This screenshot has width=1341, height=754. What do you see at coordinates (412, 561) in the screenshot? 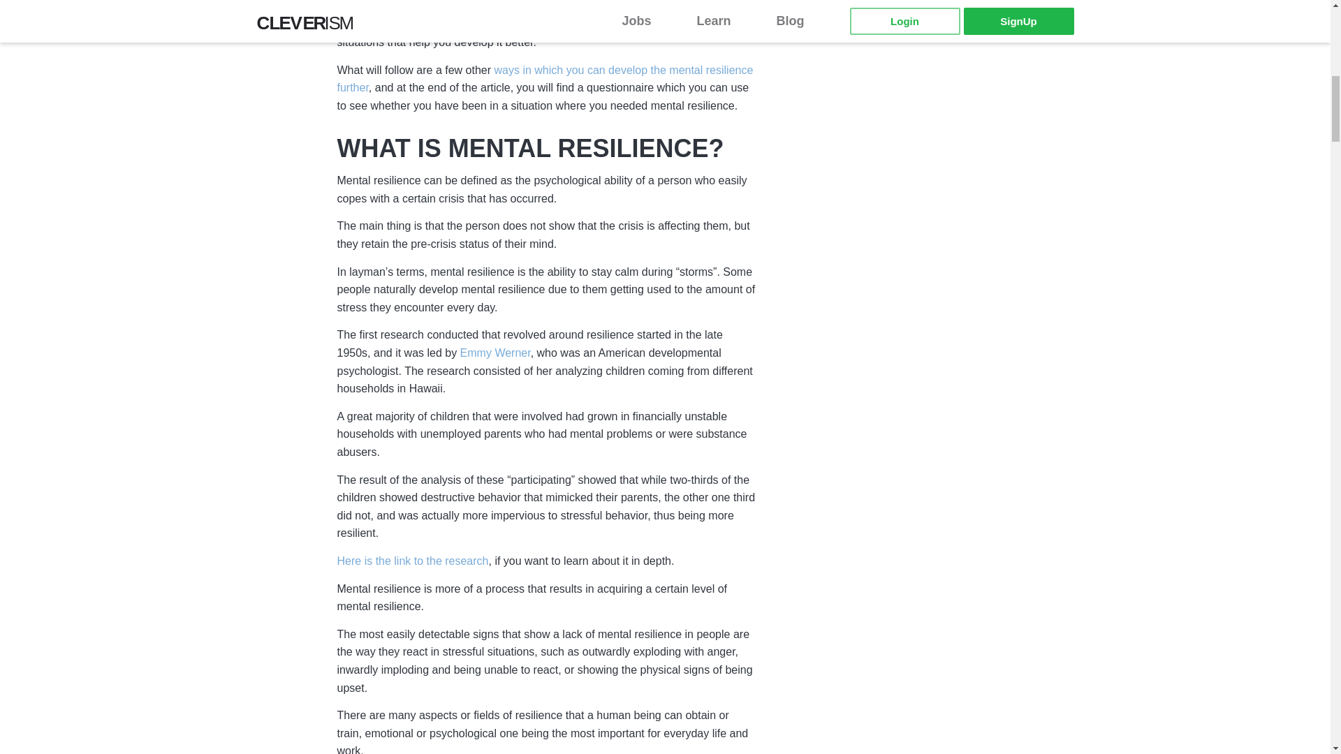
I see `Here is the link to the research` at bounding box center [412, 561].